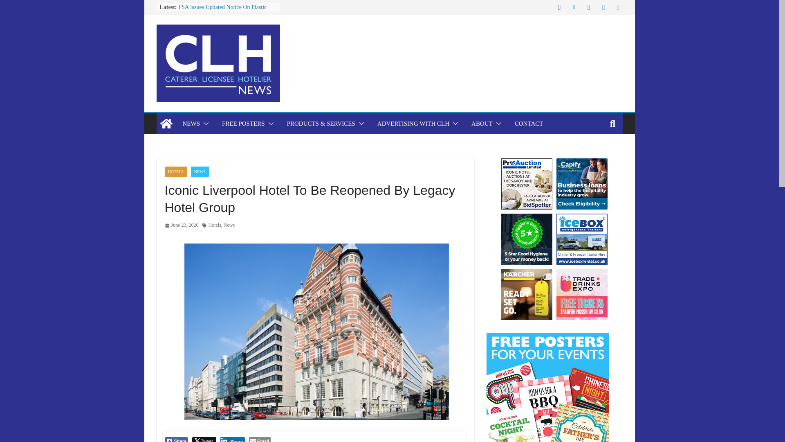  Describe the element at coordinates (181, 225) in the screenshot. I see `12:45 pm` at that location.